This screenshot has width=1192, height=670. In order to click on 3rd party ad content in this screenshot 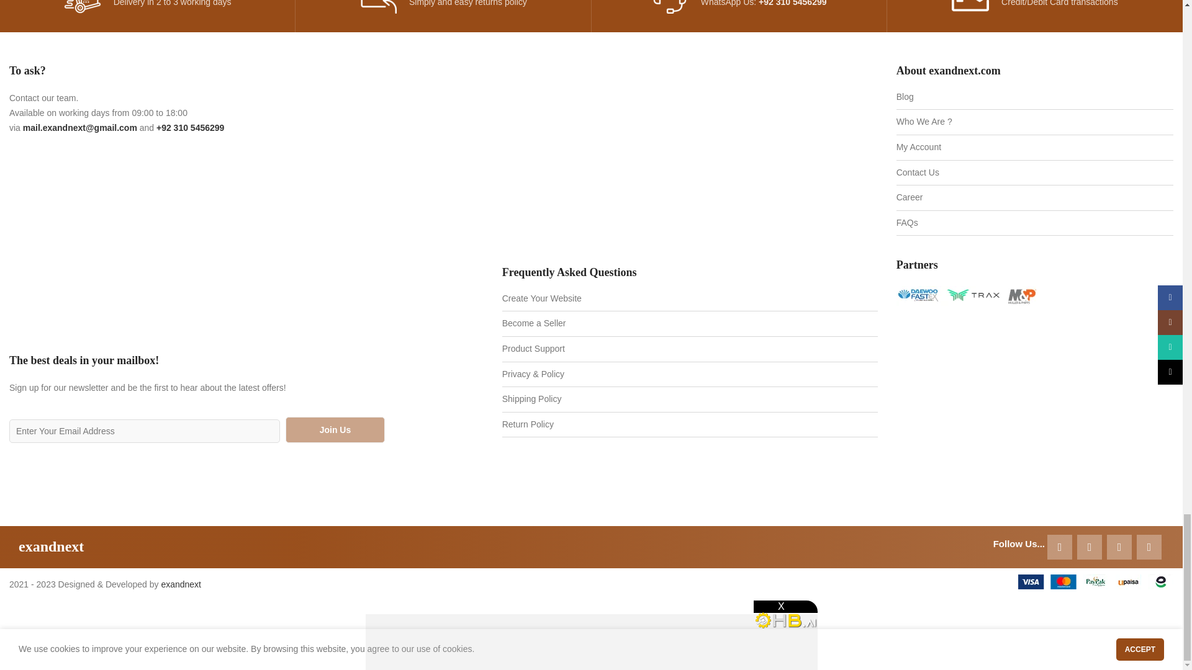, I will do `click(689, 156)`.